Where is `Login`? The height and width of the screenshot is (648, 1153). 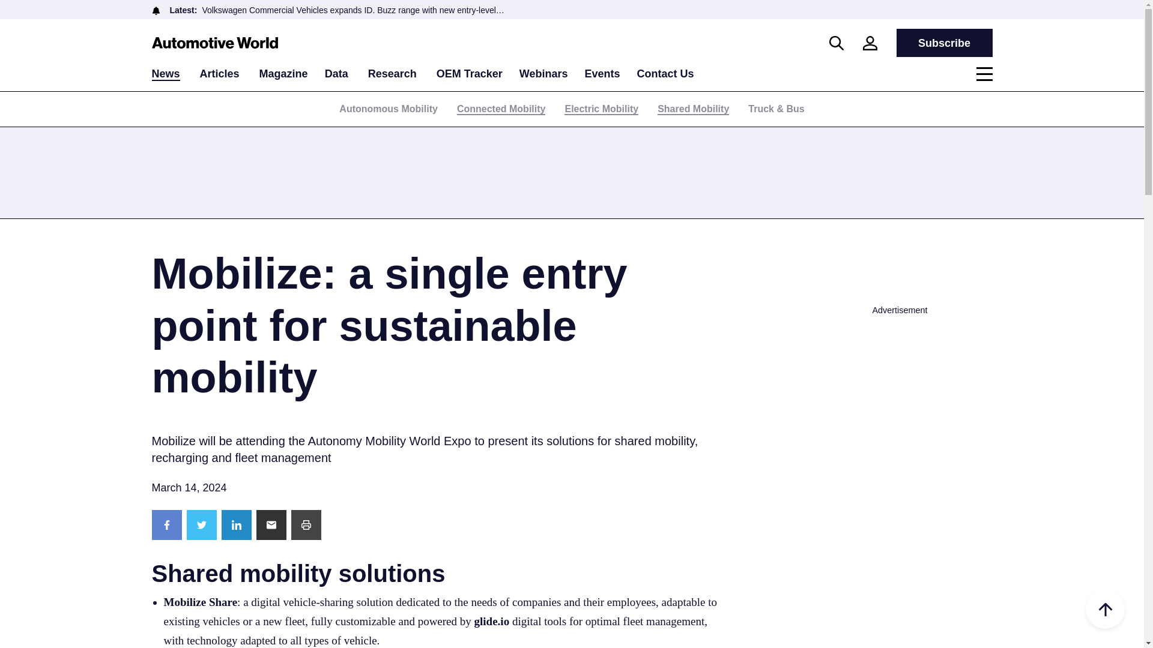 Login is located at coordinates (870, 43).